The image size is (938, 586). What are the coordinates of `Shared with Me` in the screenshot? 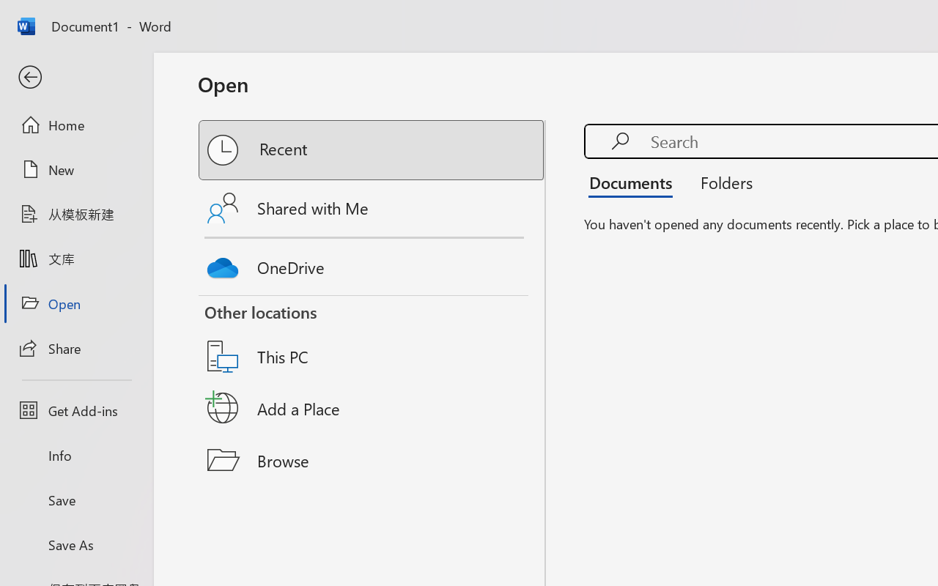 It's located at (372, 208).